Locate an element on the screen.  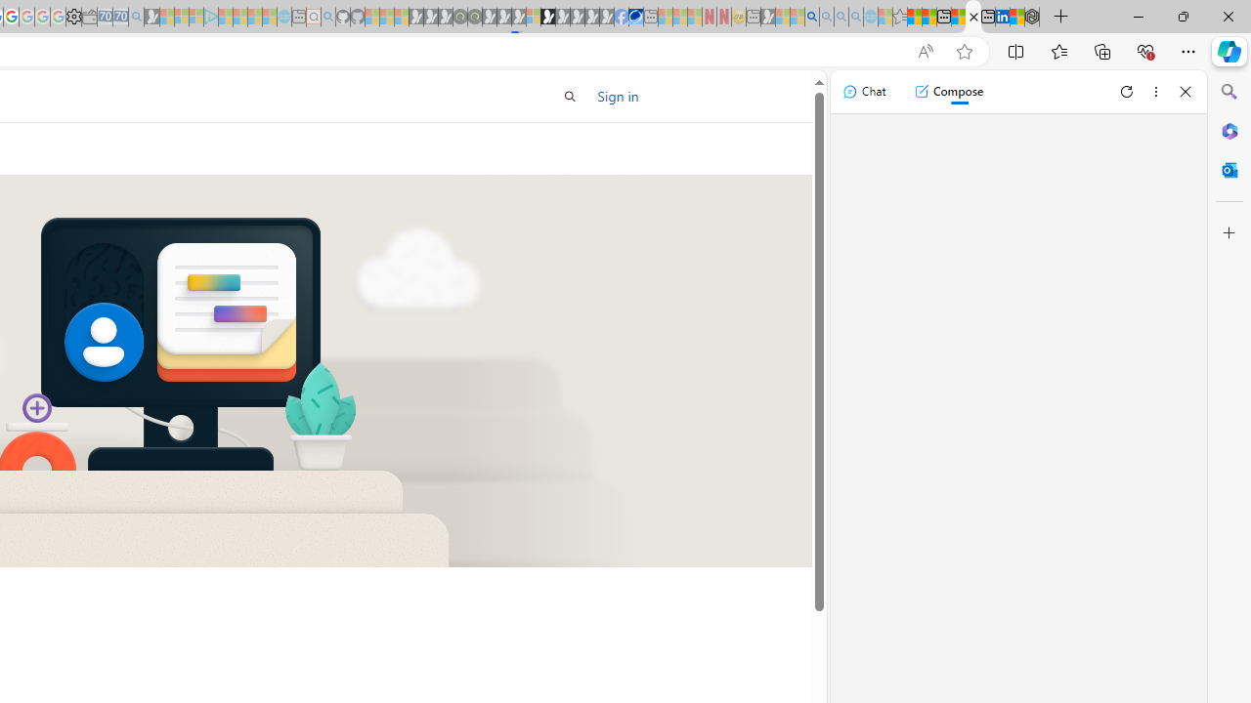
Bing Real Estate - Home sales and rental listings - Sleeping is located at coordinates (136, 18).